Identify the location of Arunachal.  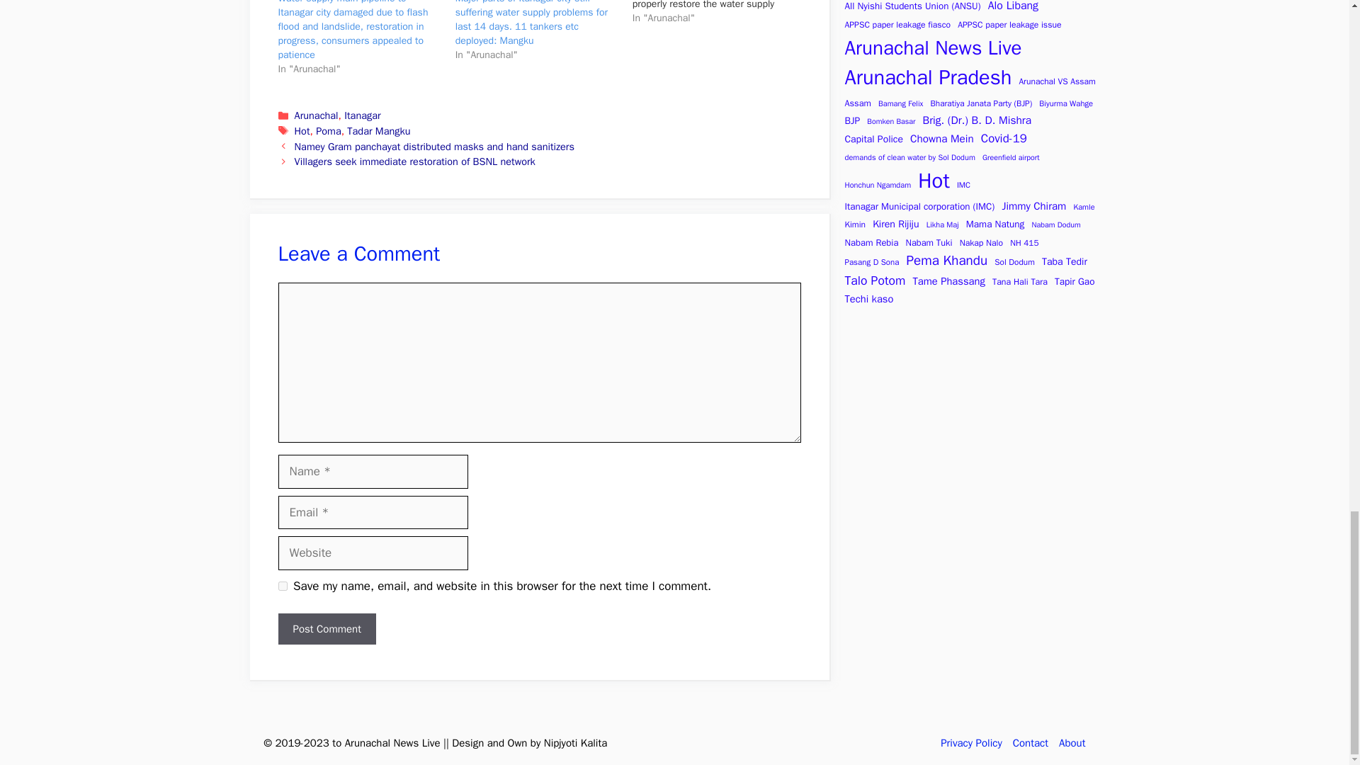
(317, 115).